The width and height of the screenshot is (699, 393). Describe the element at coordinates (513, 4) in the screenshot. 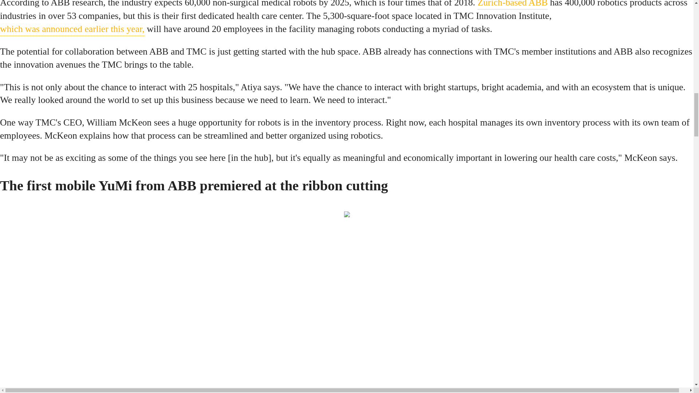

I see `Zurich-based ABB` at that location.